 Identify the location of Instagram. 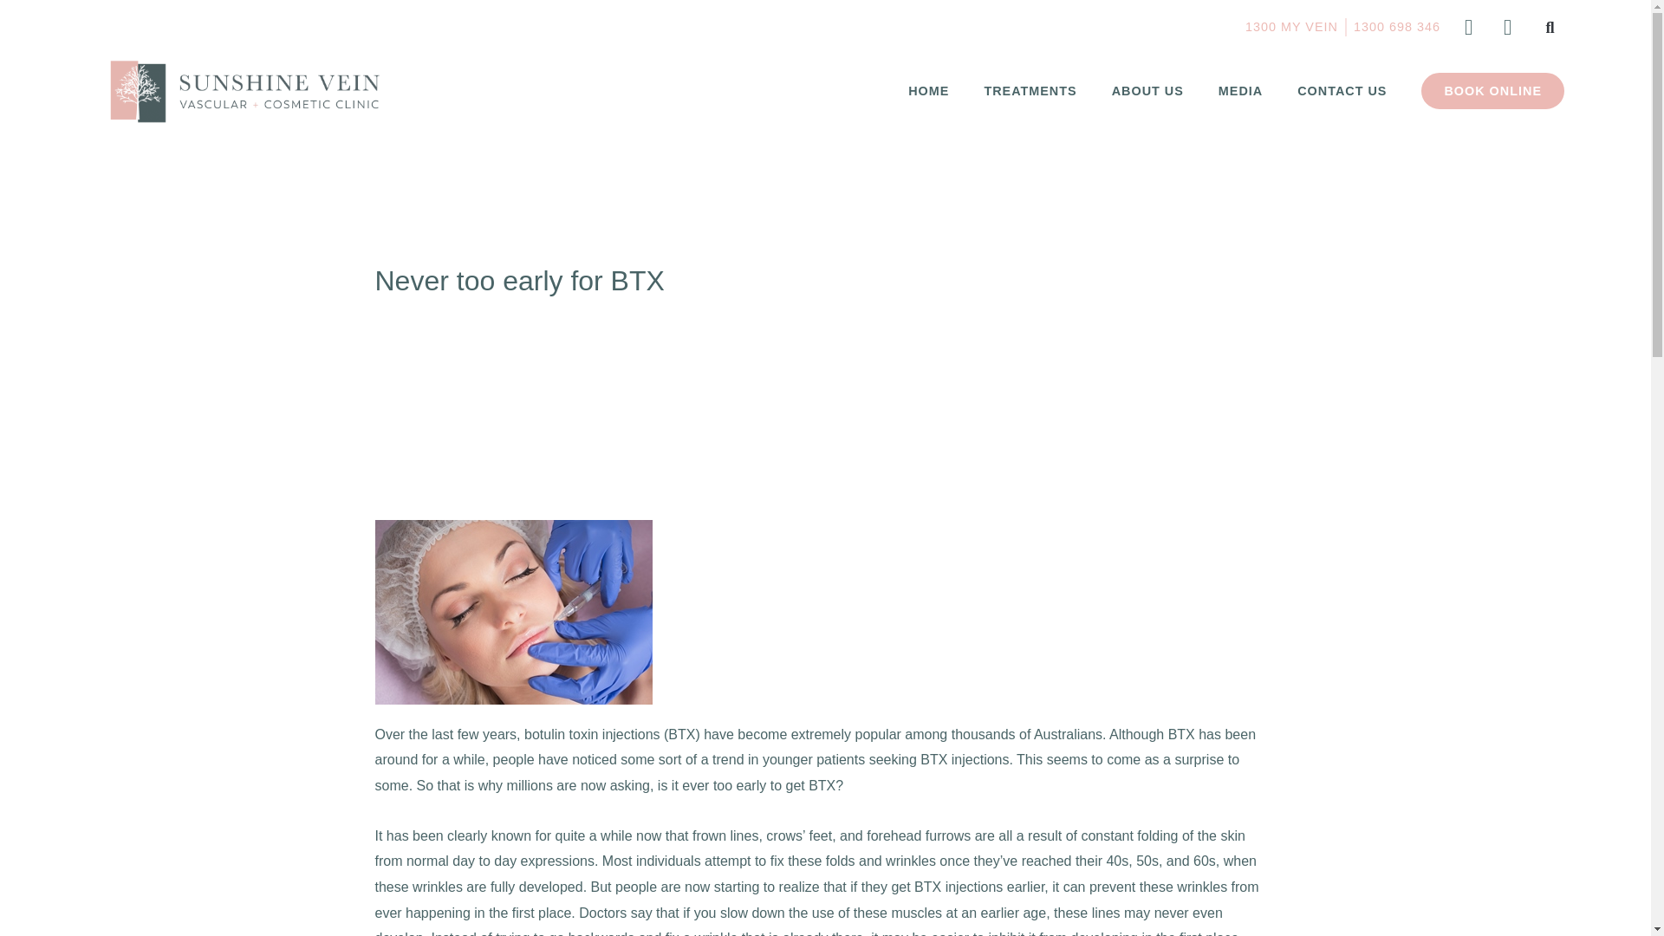
(1506, 28).